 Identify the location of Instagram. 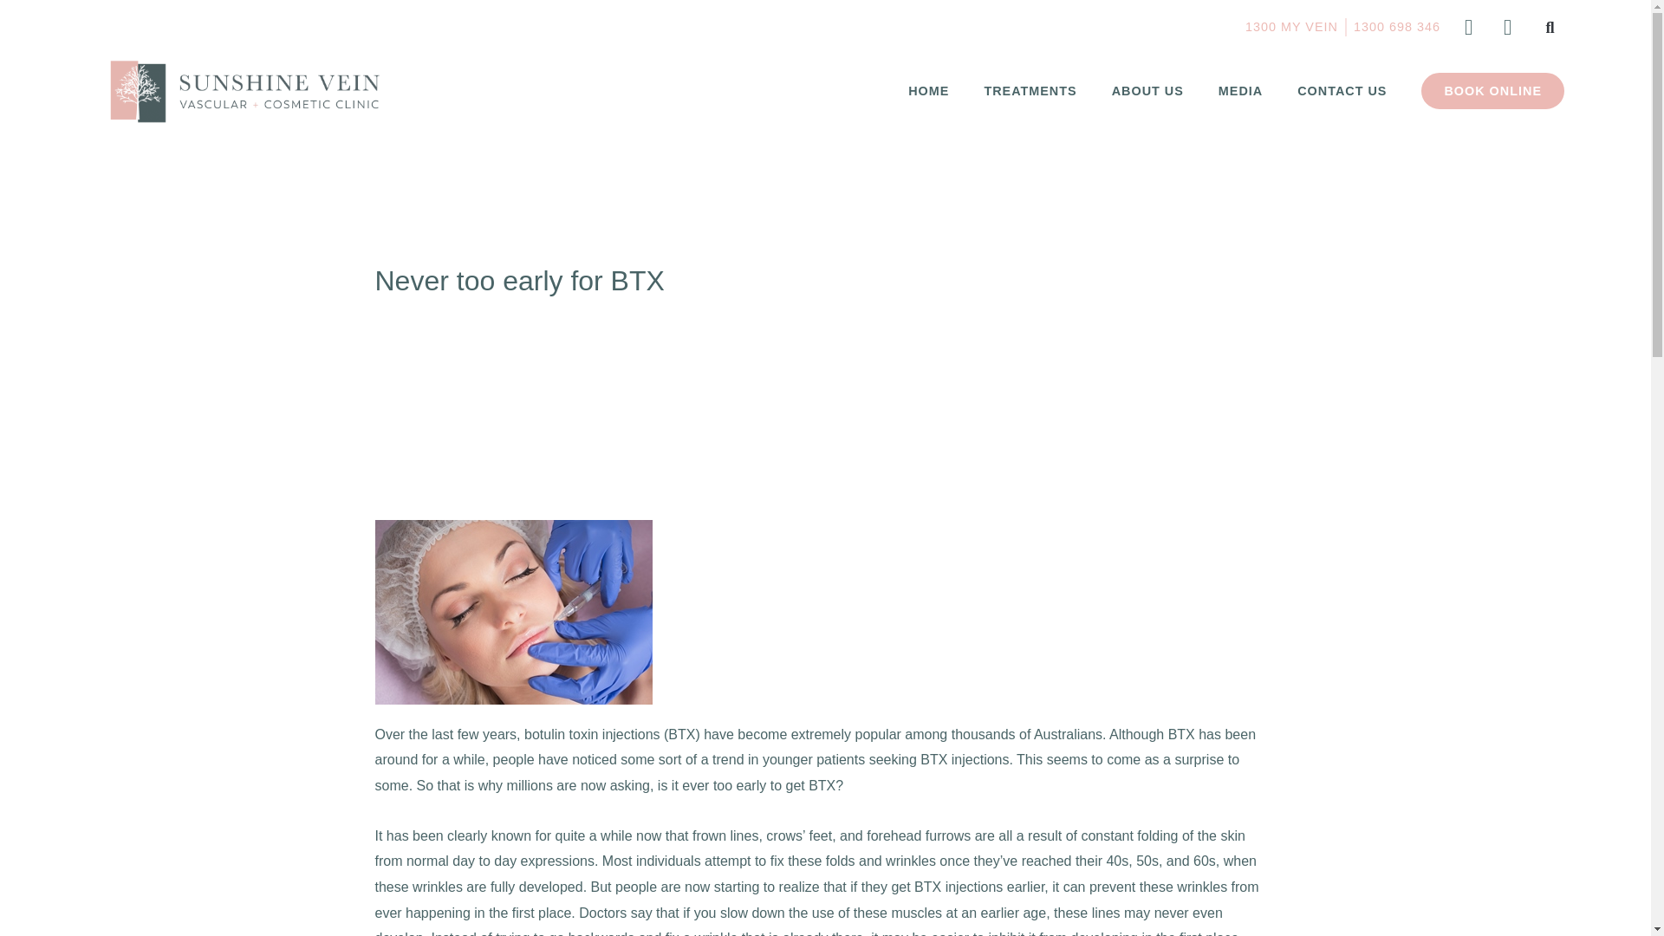
(1506, 28).